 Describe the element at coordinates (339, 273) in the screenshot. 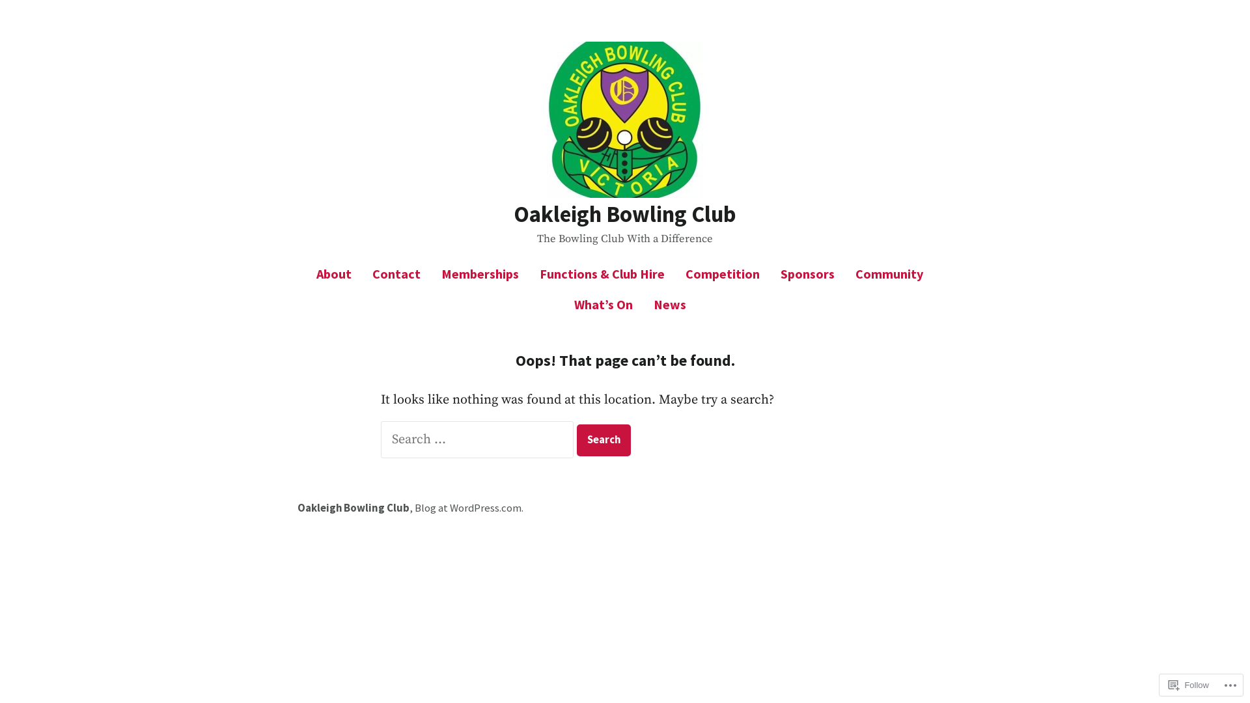

I see `About` at that location.